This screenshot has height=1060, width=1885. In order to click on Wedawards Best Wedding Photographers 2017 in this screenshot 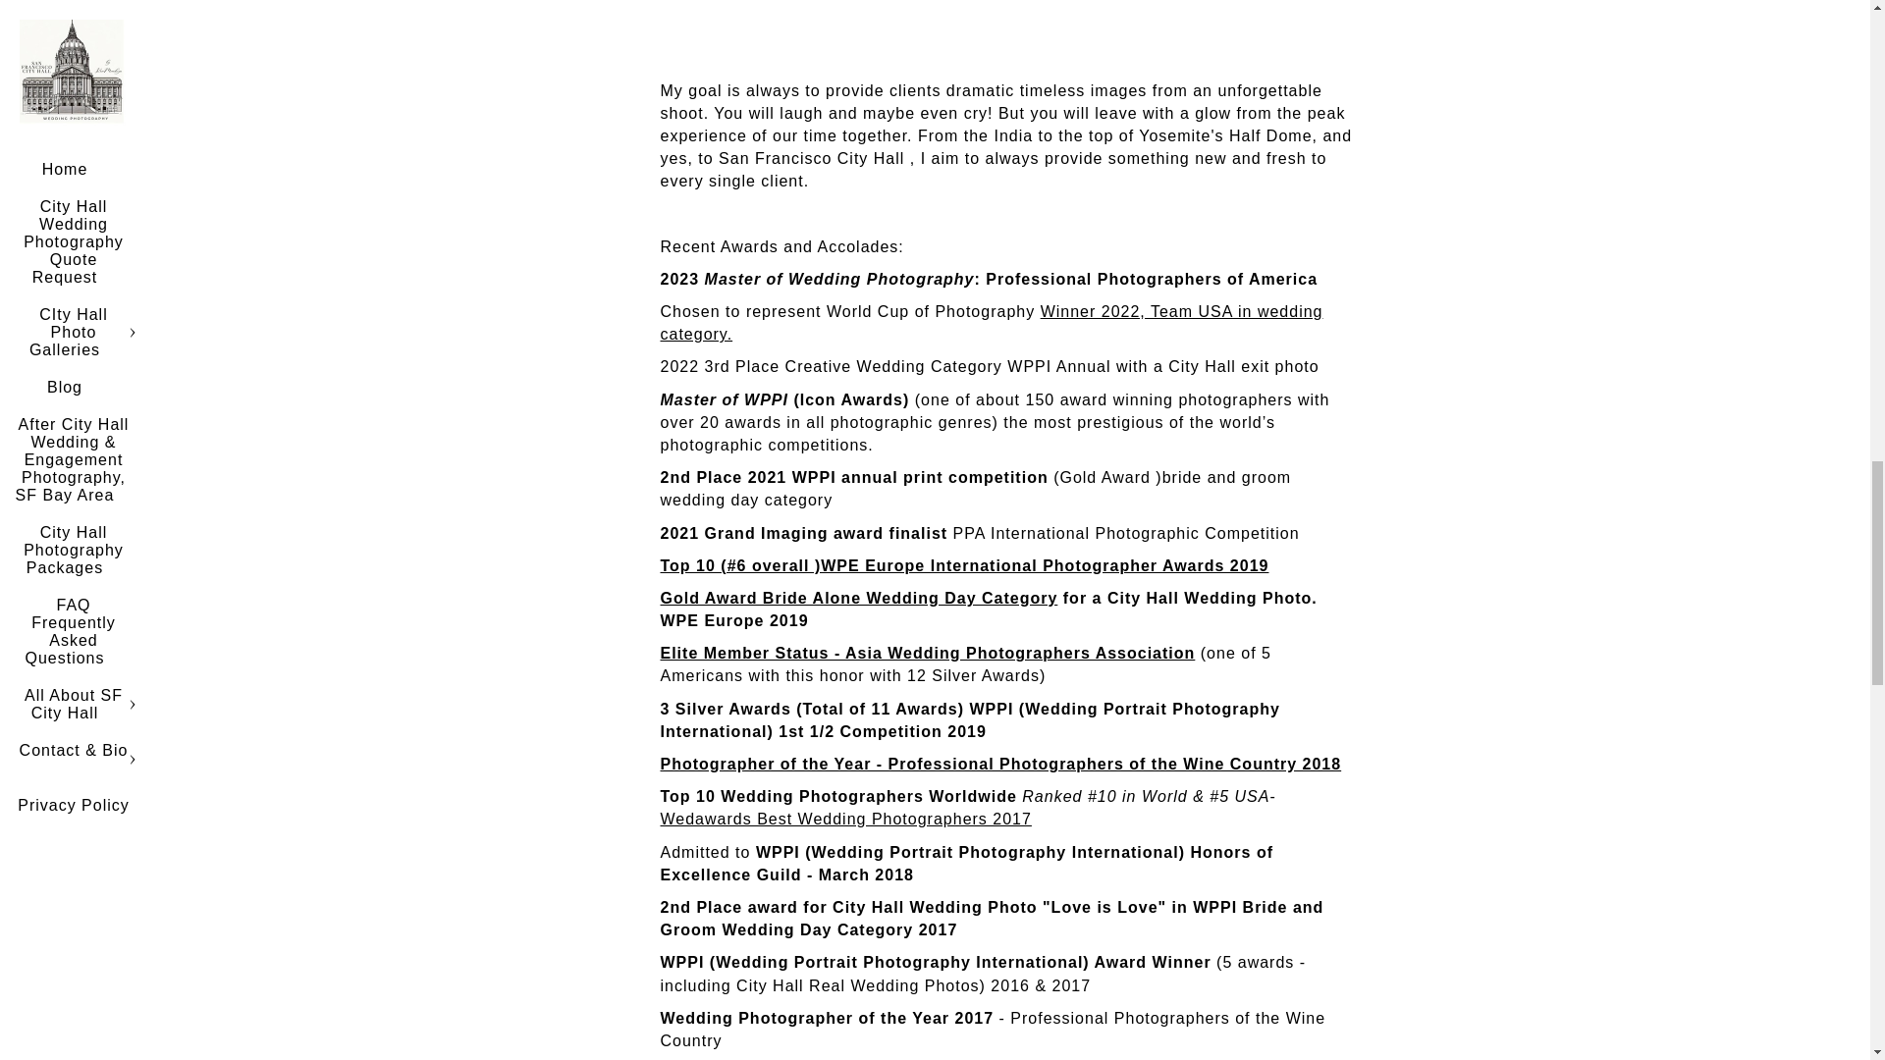, I will do `click(845, 819)`.